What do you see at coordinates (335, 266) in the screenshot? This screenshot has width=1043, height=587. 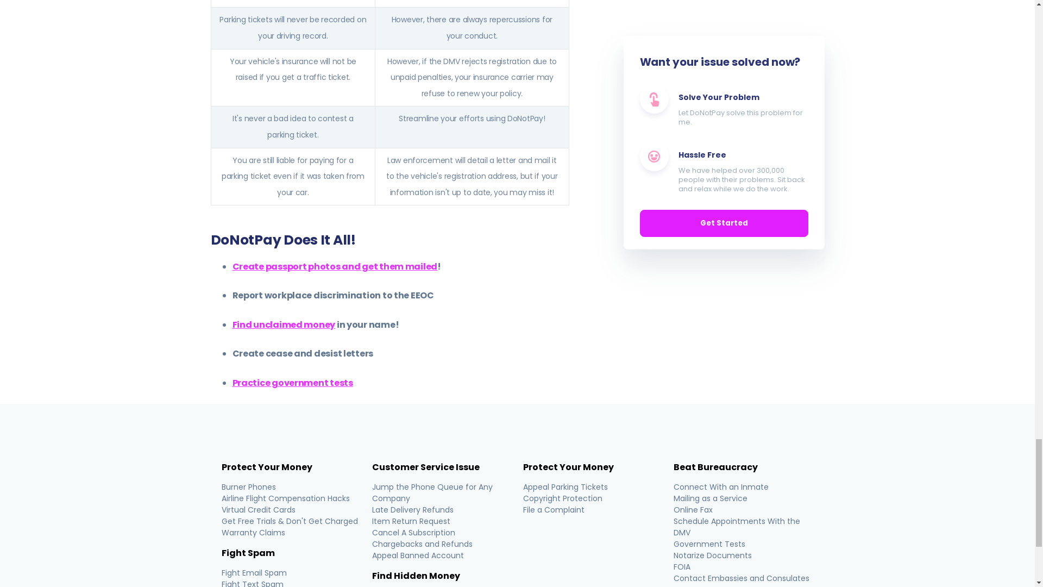 I see `Create passport photos and get them mailed` at bounding box center [335, 266].